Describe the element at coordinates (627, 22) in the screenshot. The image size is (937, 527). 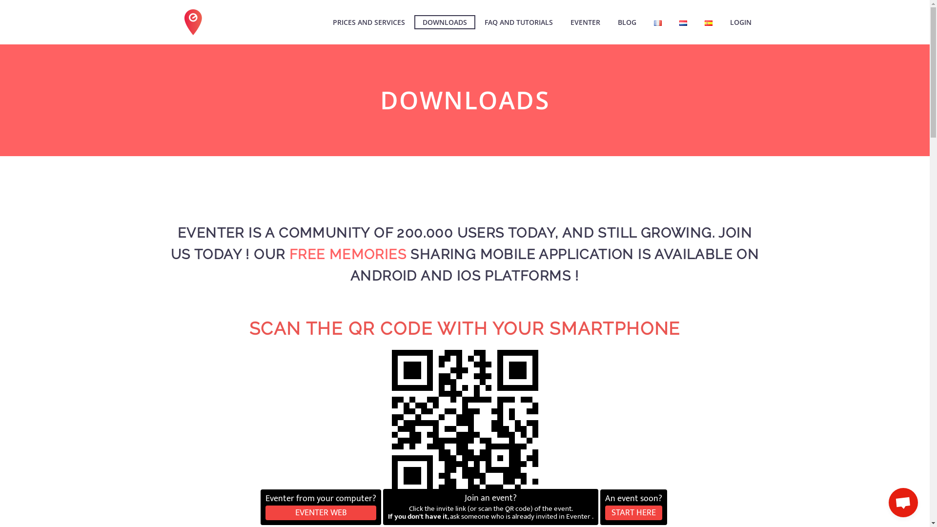
I see `BLOG` at that location.